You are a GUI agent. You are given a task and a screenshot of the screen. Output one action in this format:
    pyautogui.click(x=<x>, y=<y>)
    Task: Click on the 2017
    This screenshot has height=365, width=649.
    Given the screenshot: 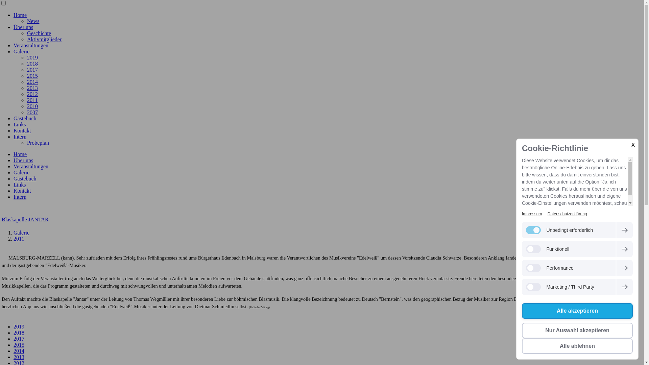 What is the action you would take?
    pyautogui.click(x=32, y=70)
    